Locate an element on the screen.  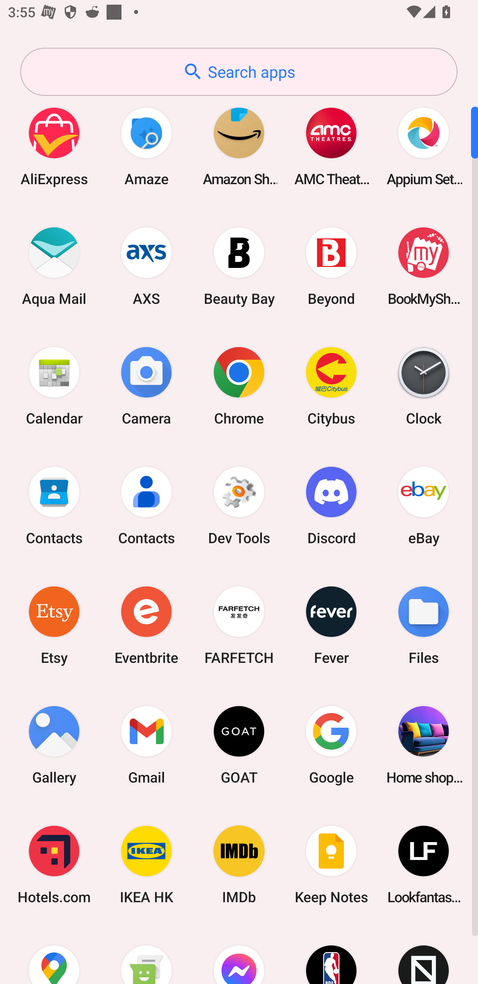
Amazon Shopping is located at coordinates (239, 146).